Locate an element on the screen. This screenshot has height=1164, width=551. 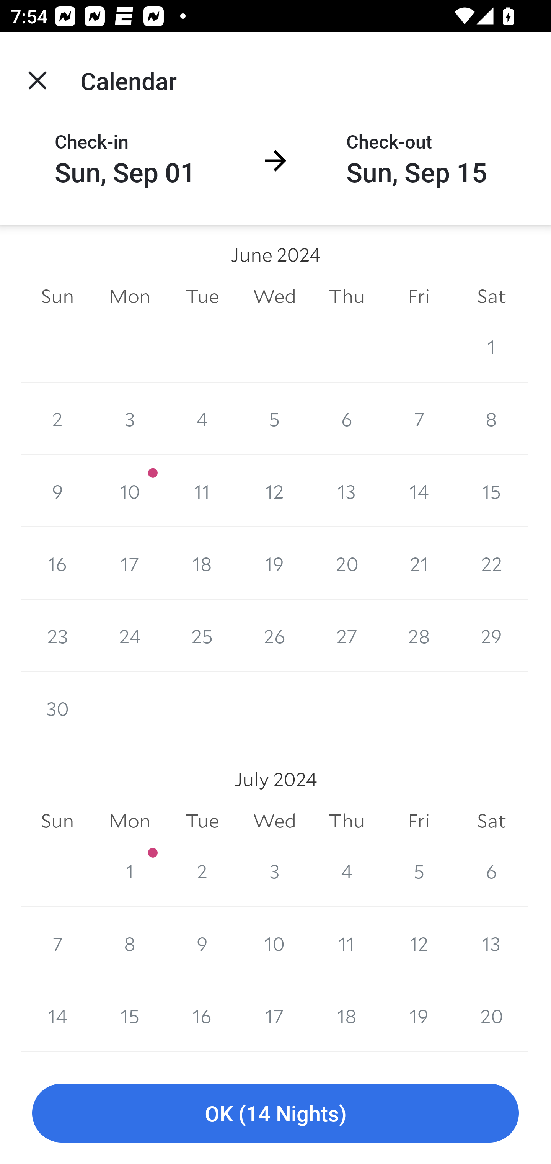
13 13 June 2024 is located at coordinates (347, 491).